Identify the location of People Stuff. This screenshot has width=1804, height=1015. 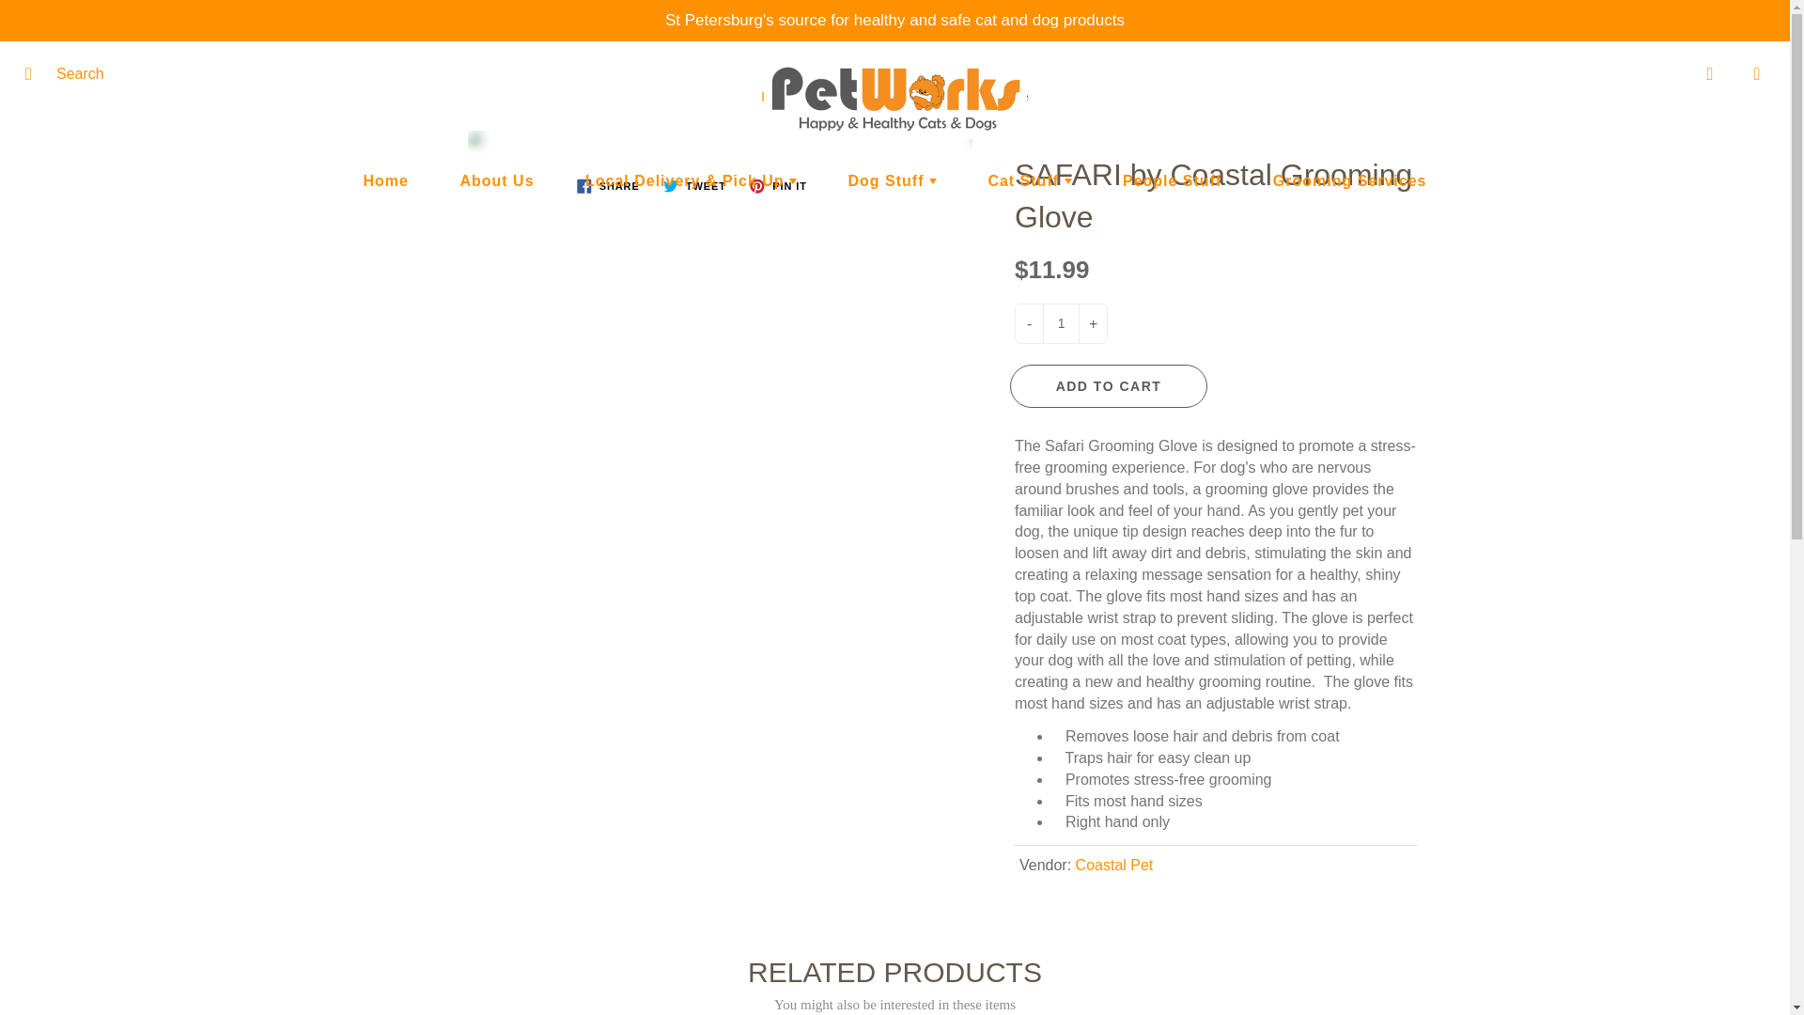
(1171, 181).